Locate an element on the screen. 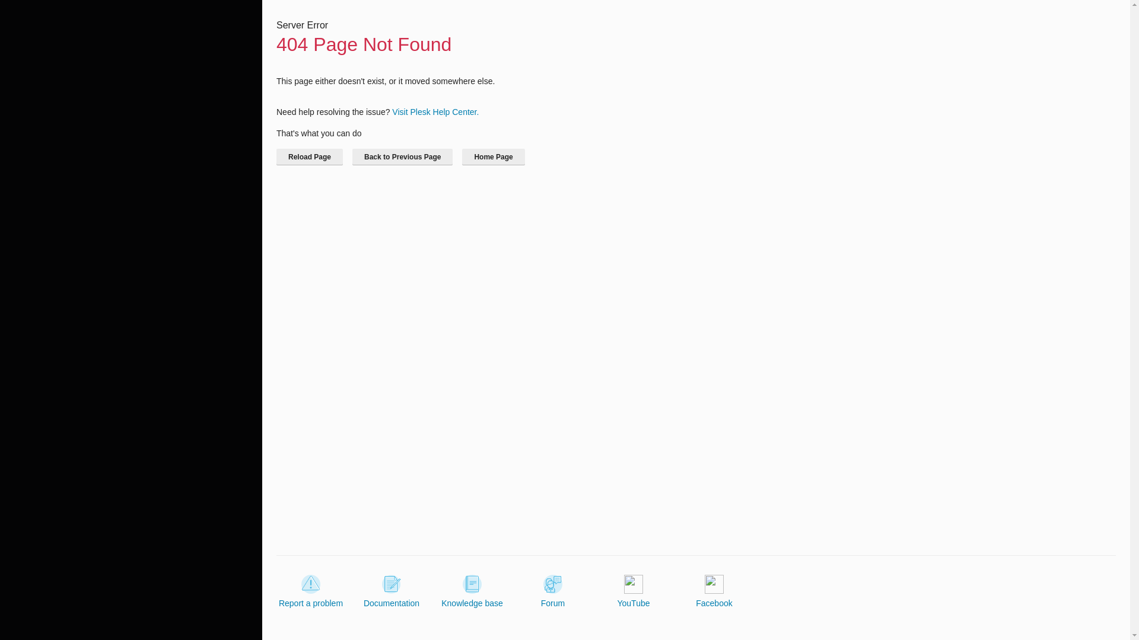  Home Page is located at coordinates (493, 156).